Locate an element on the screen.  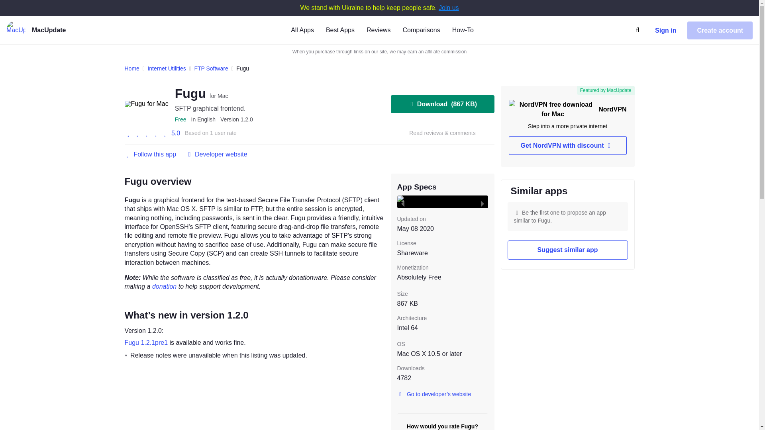
MacUpdate is located at coordinates (61, 30).